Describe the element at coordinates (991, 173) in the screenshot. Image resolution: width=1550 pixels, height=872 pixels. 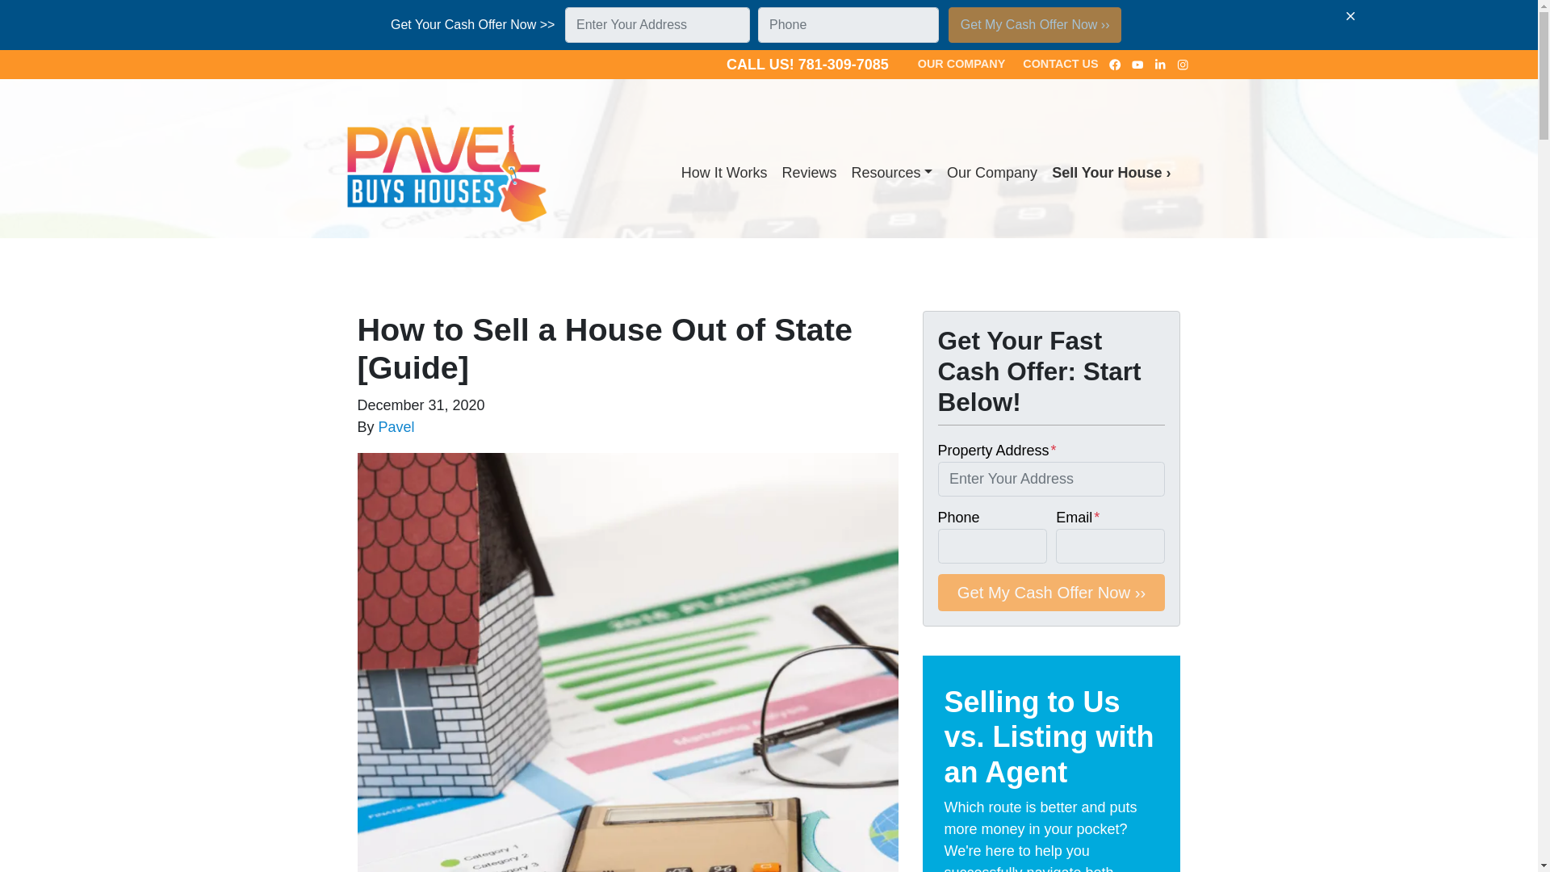
I see `Our Company` at that location.